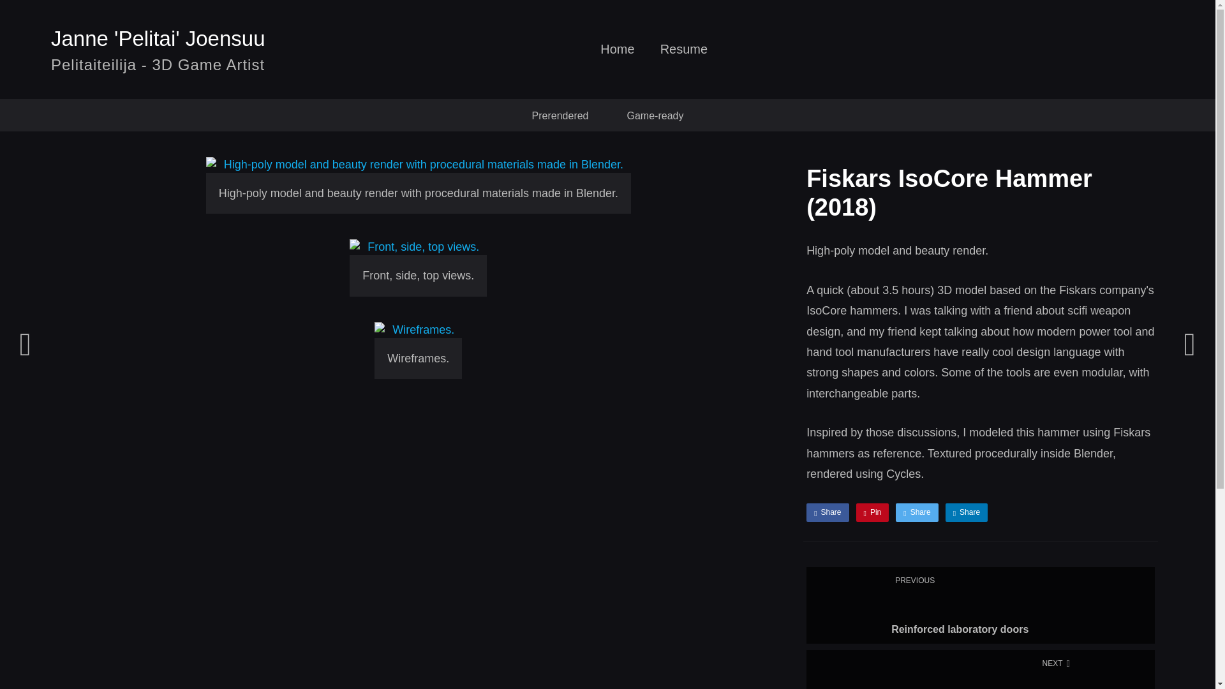 Image resolution: width=1225 pixels, height=689 pixels. I want to click on Share, so click(827, 512).